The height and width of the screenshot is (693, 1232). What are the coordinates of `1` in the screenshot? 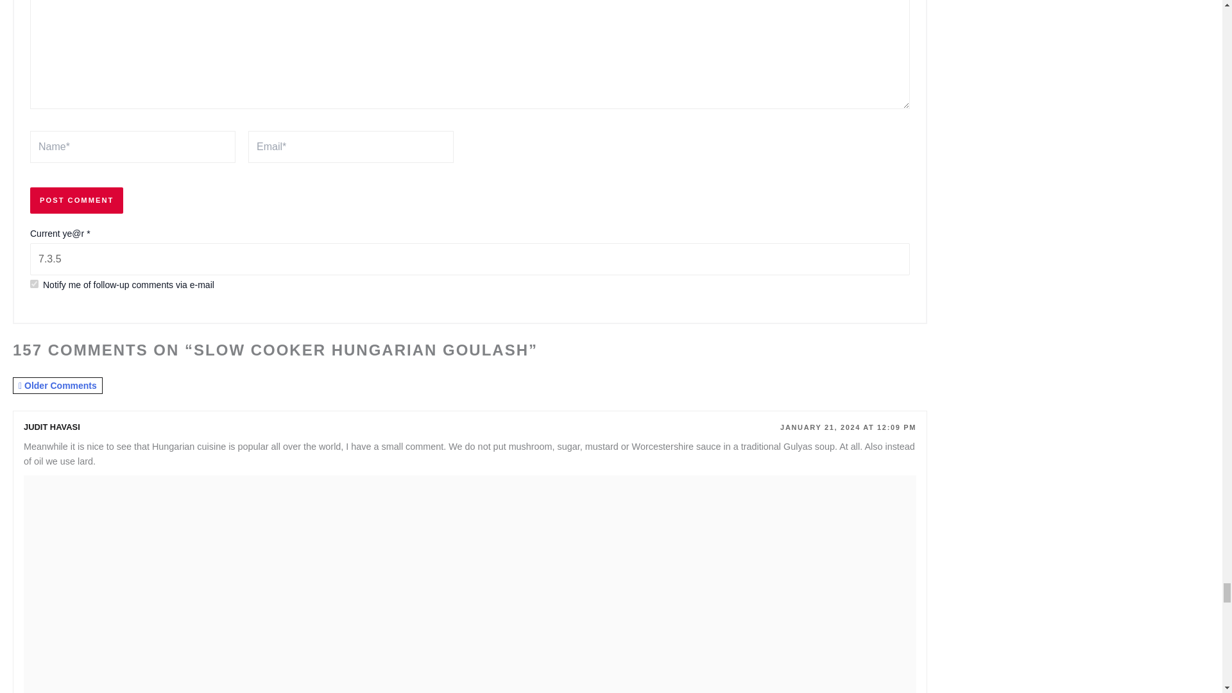 It's located at (33, 284).